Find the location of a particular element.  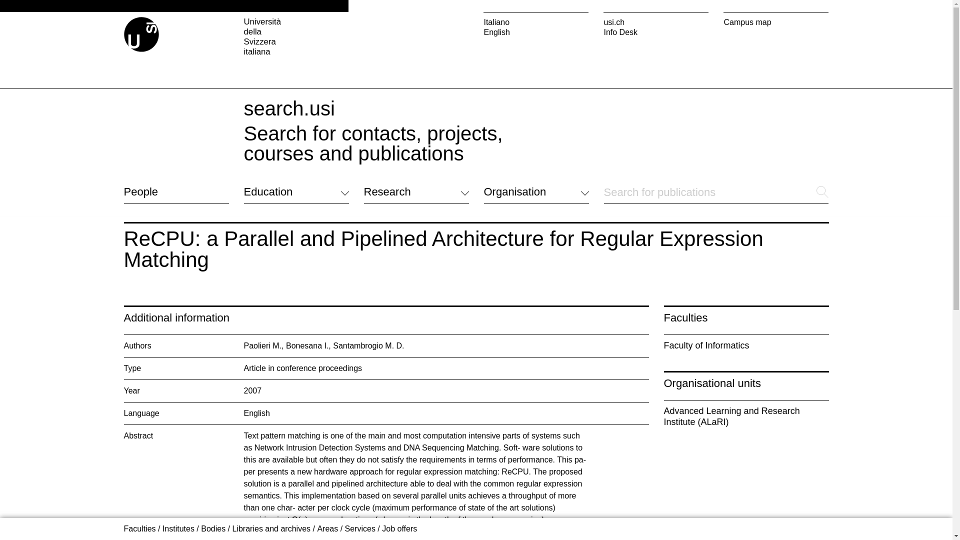

search.usi is located at coordinates (289, 108).